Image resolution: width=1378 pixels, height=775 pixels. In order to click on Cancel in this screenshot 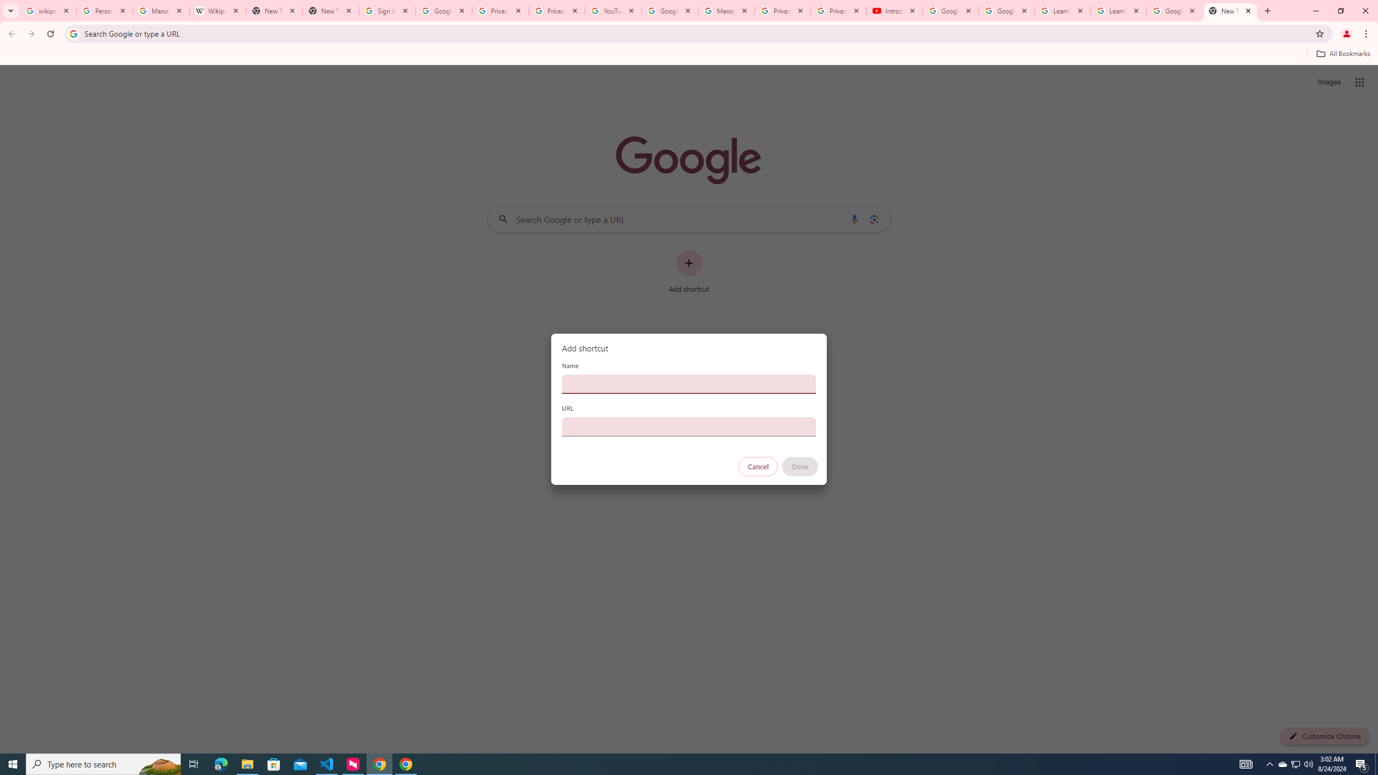, I will do `click(758, 467)`.